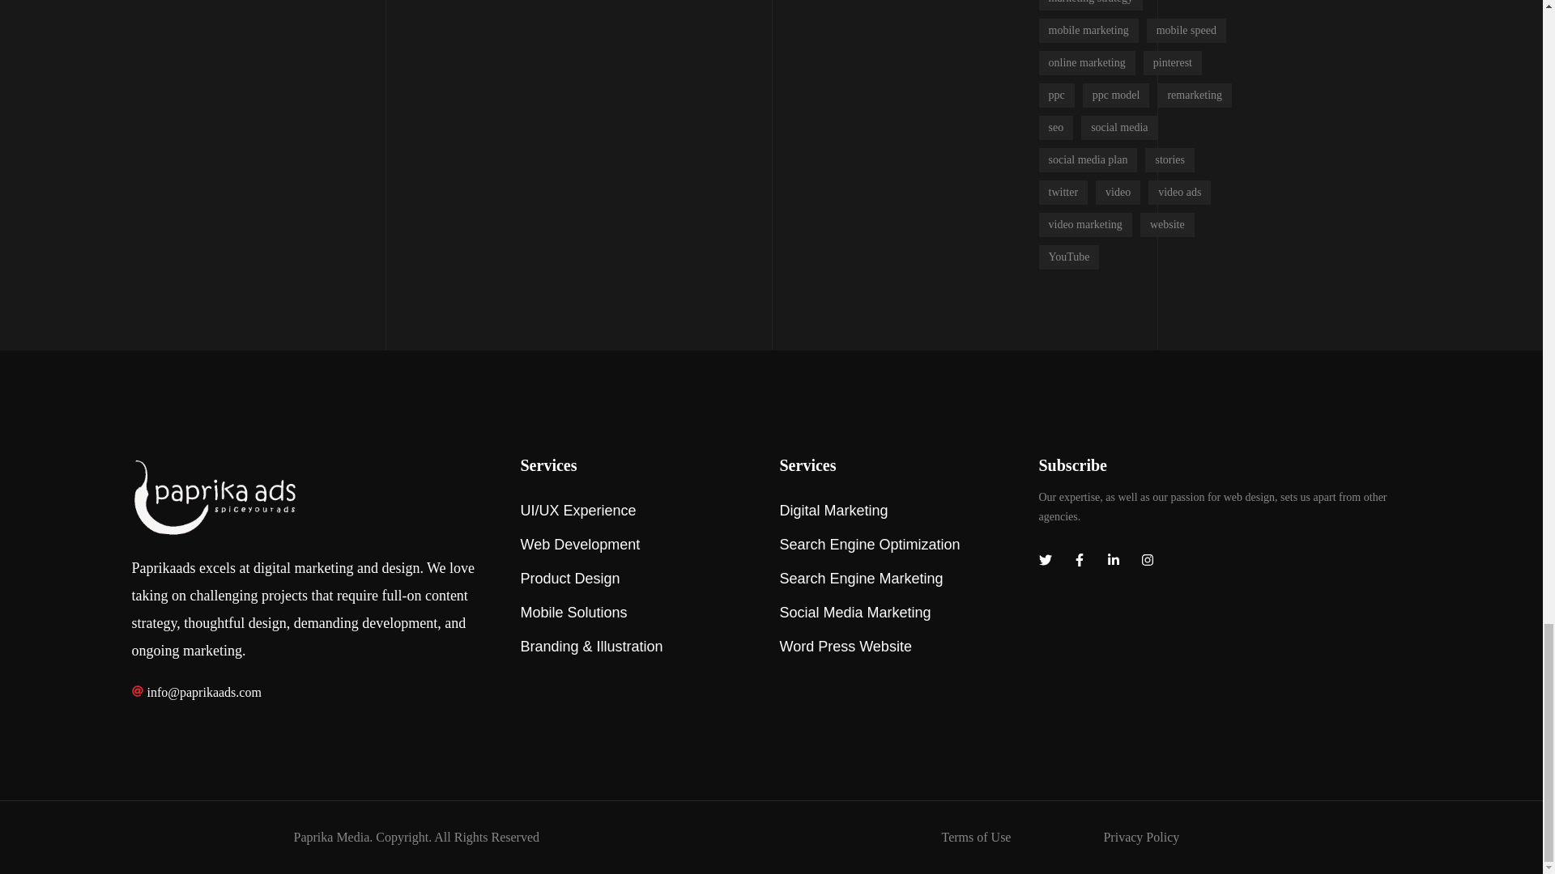 This screenshot has height=874, width=1555. What do you see at coordinates (1113, 560) in the screenshot?
I see `LinkeIn` at bounding box center [1113, 560].